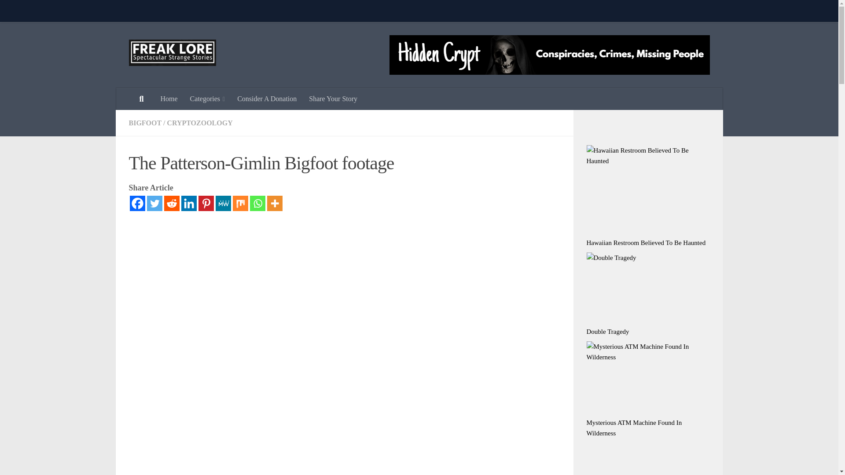  Describe the element at coordinates (199, 123) in the screenshot. I see `CRYPTOZOOLOGY` at that location.